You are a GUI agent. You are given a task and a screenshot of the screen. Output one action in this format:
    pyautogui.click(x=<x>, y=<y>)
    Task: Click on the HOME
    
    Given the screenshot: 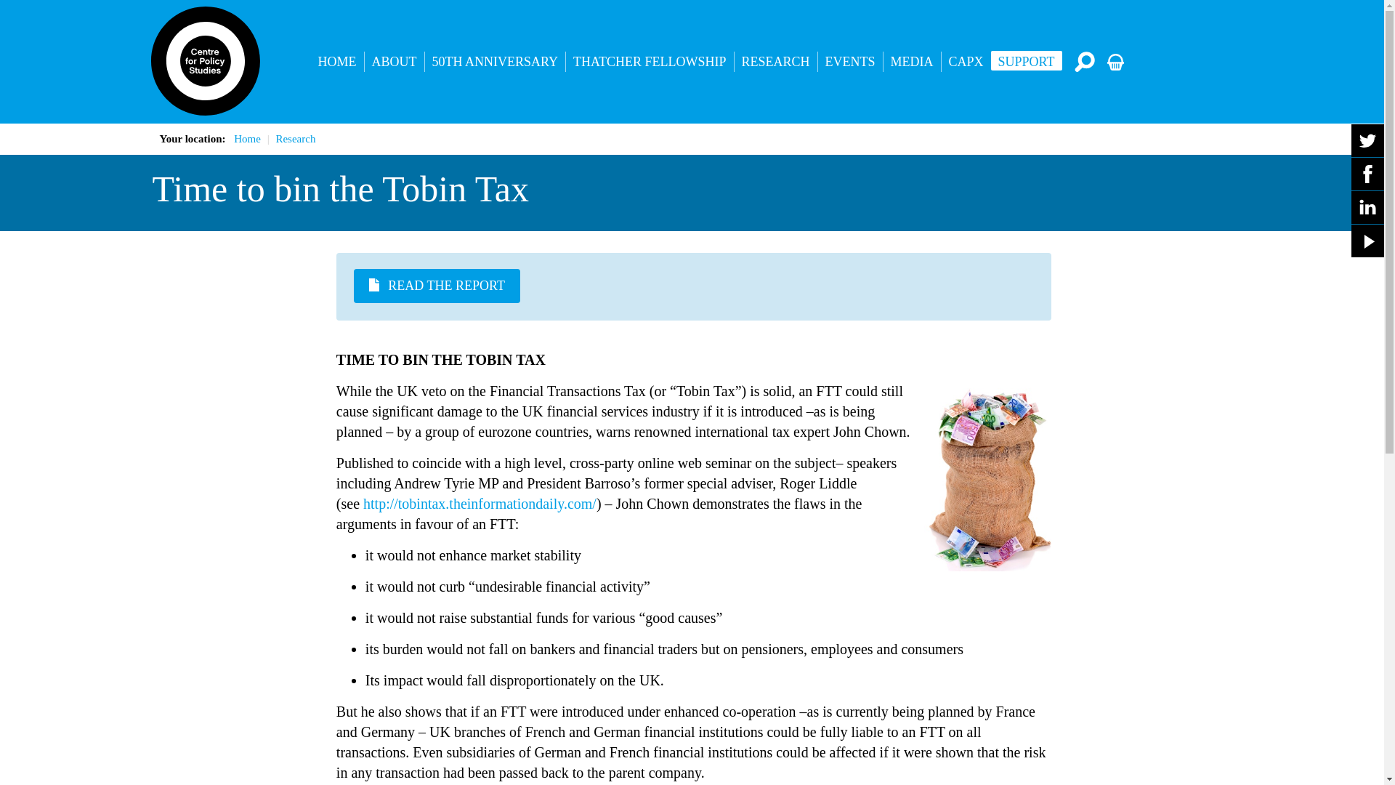 What is the action you would take?
    pyautogui.click(x=337, y=62)
    